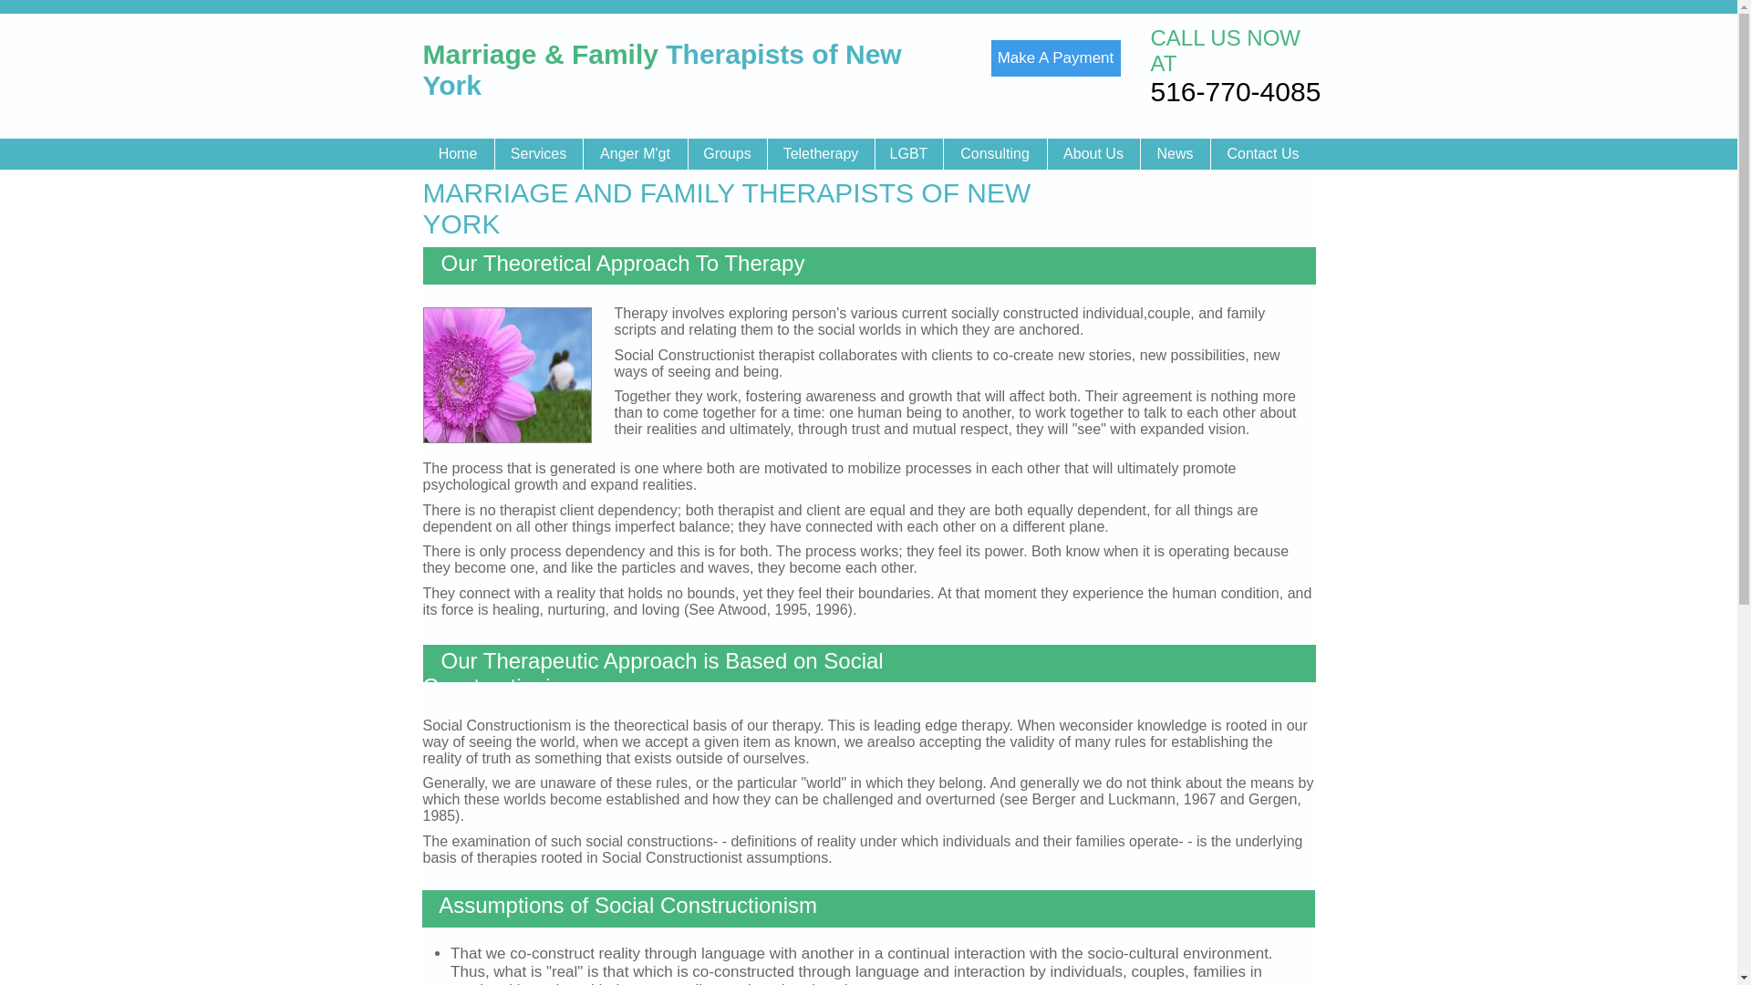 This screenshot has height=985, width=1751. I want to click on Groups, so click(727, 153).